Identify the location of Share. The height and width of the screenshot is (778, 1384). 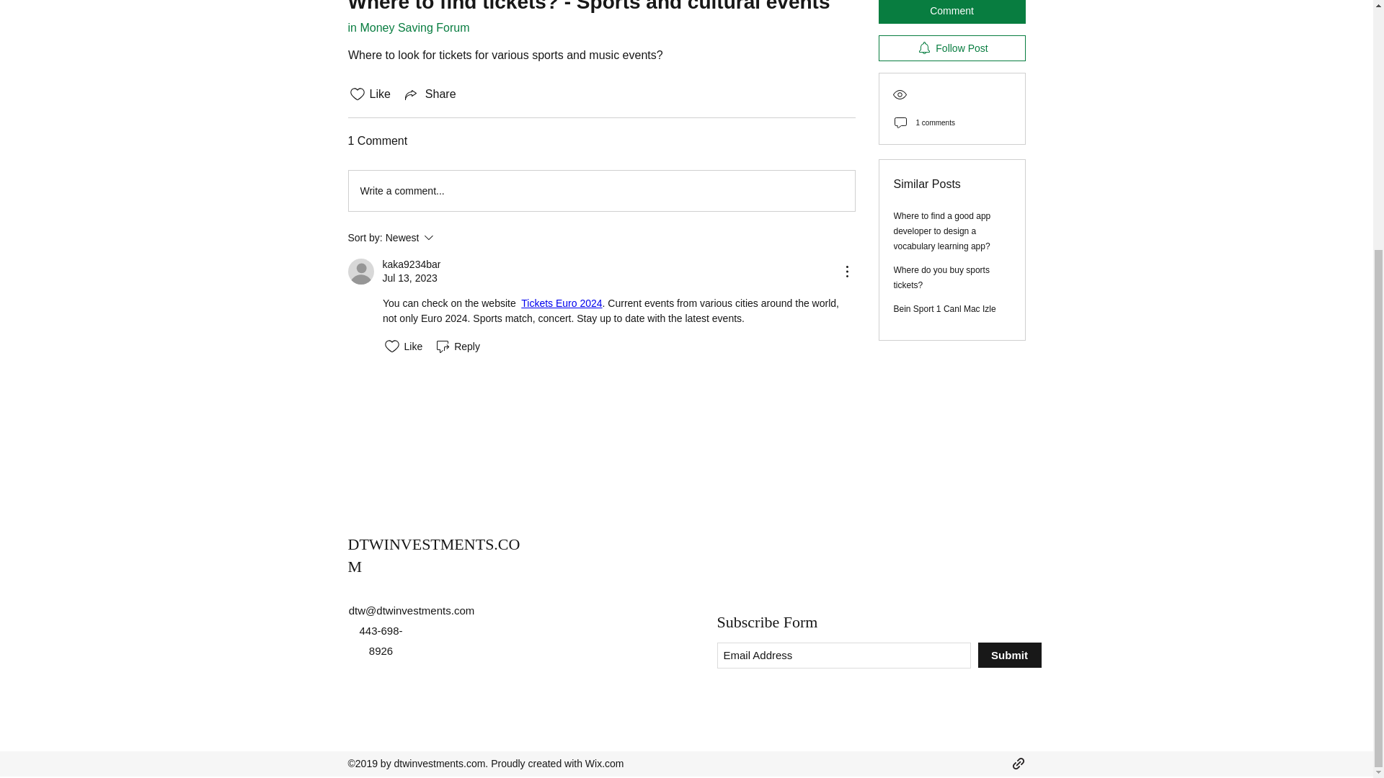
(562, 303).